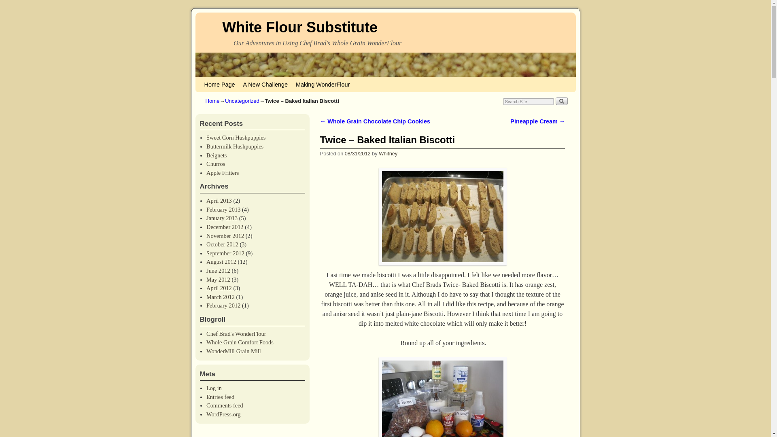 Image resolution: width=777 pixels, height=437 pixels. Describe the element at coordinates (265, 84) in the screenshot. I see `A New Challenge` at that location.